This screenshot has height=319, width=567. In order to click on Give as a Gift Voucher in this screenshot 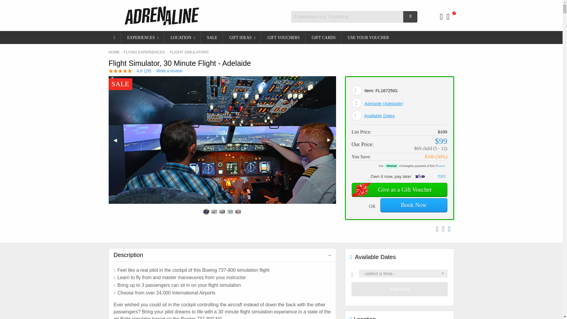, I will do `click(399, 190)`.